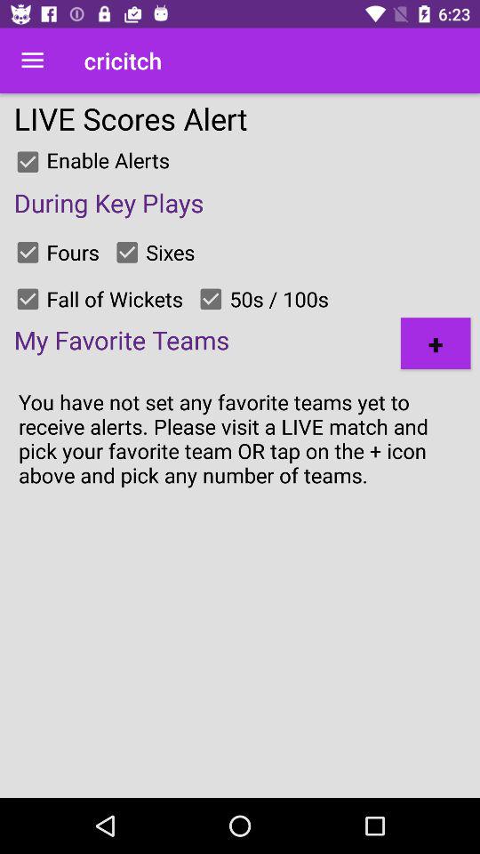  I want to click on launch item above live scores alert item, so click(32, 60).